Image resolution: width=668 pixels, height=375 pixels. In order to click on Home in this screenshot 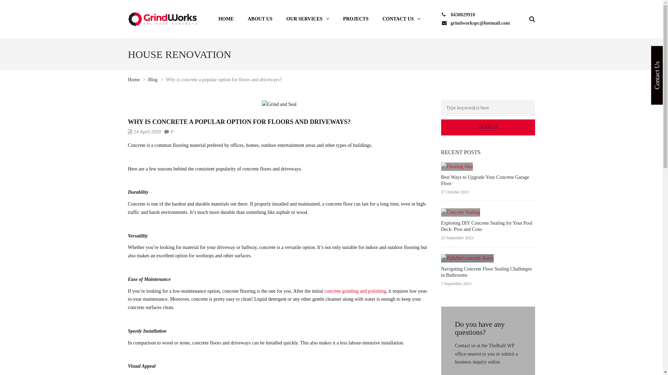, I will do `click(134, 80)`.